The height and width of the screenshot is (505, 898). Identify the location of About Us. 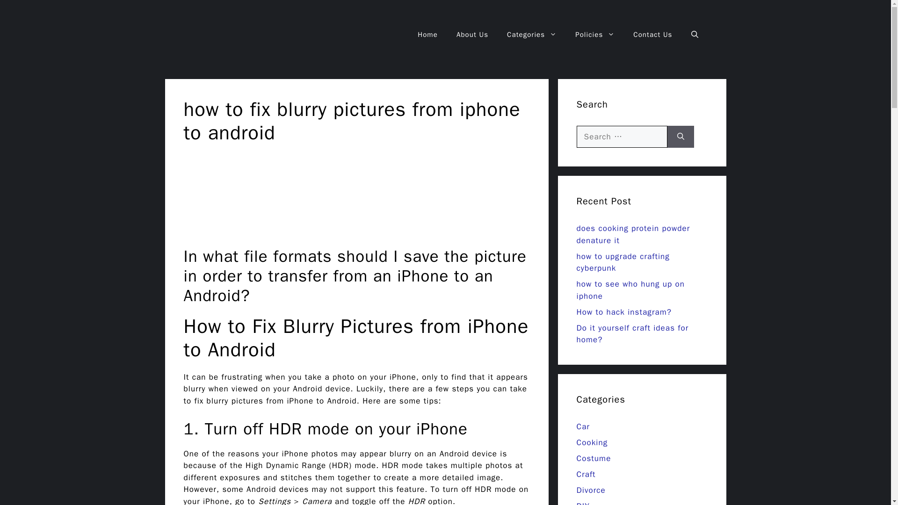
(472, 35).